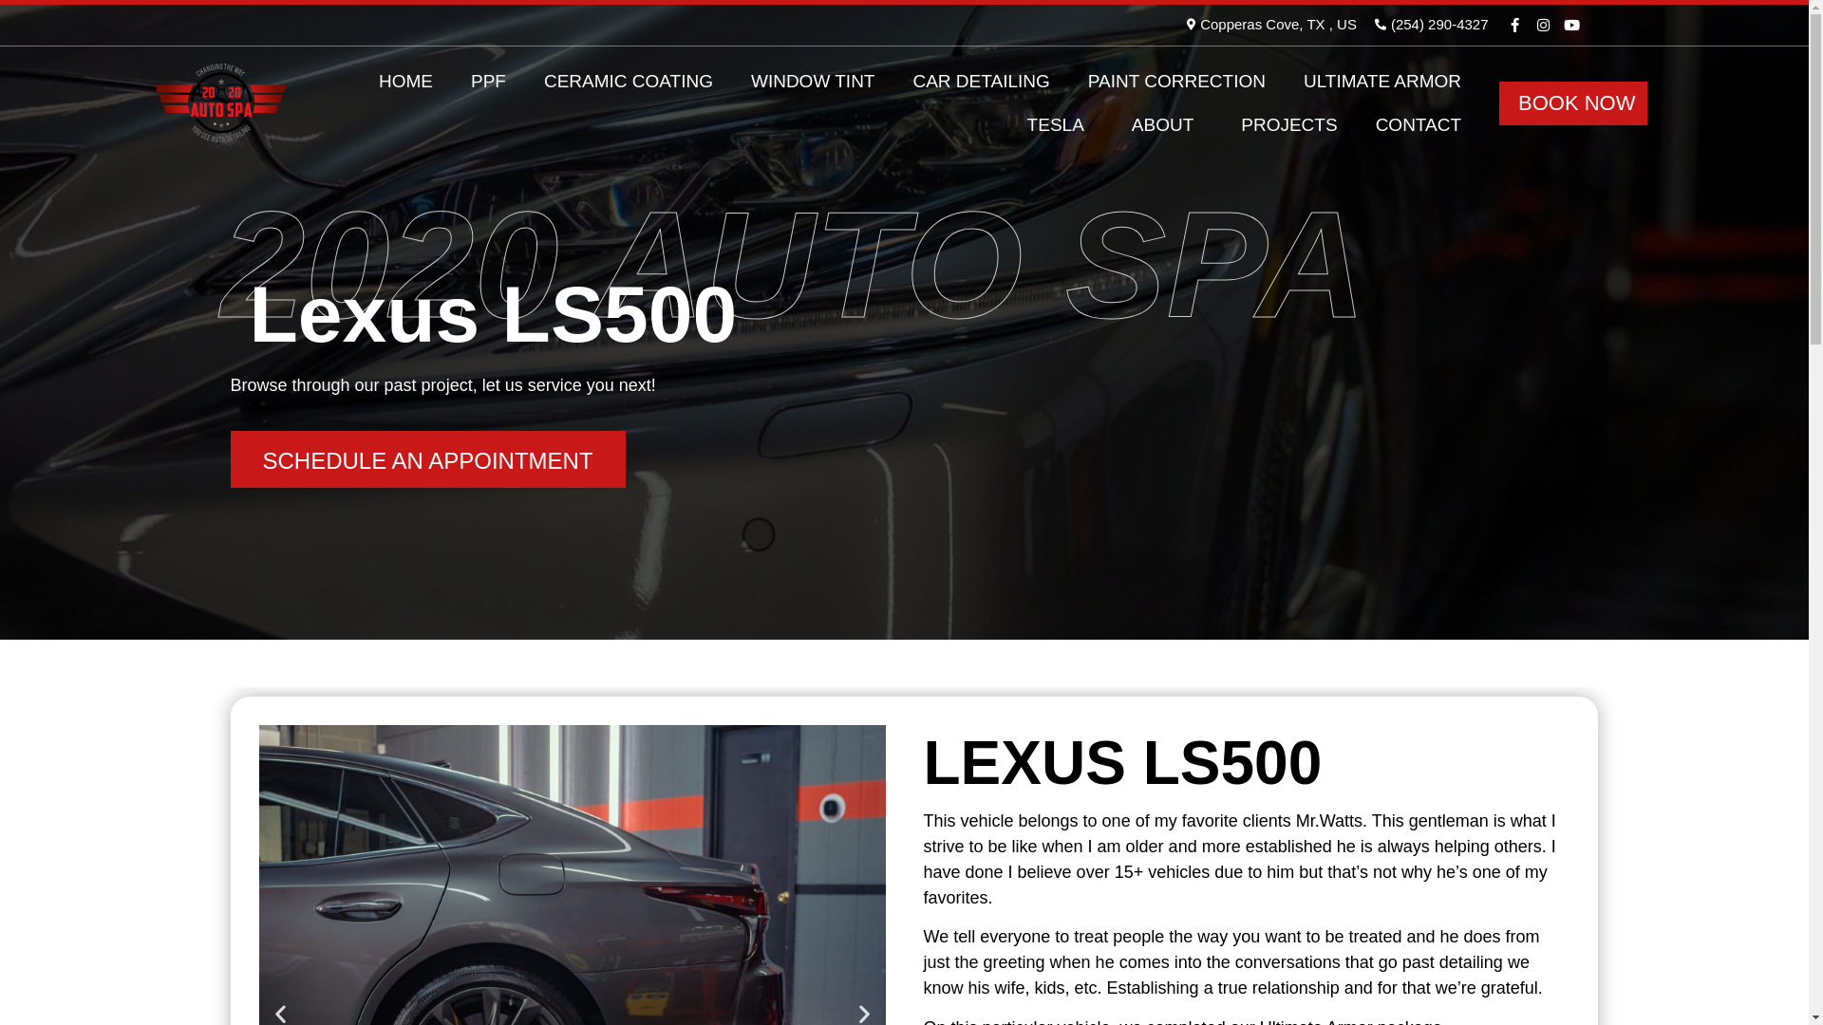 This screenshot has width=1823, height=1025. I want to click on ABOUT, so click(1168, 124).